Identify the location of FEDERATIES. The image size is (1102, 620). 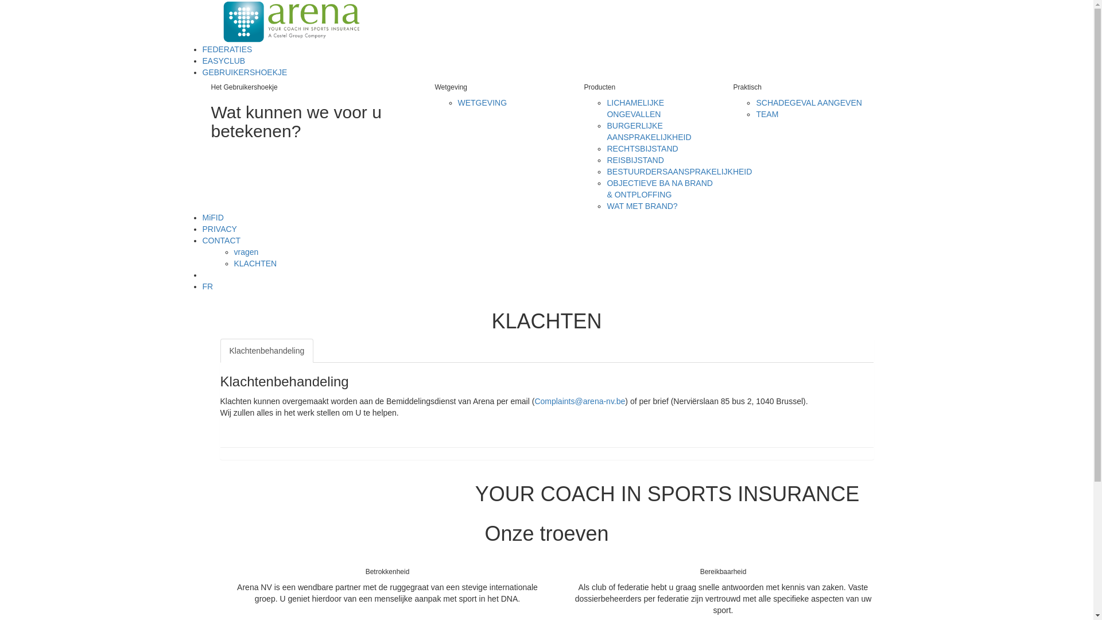
(227, 49).